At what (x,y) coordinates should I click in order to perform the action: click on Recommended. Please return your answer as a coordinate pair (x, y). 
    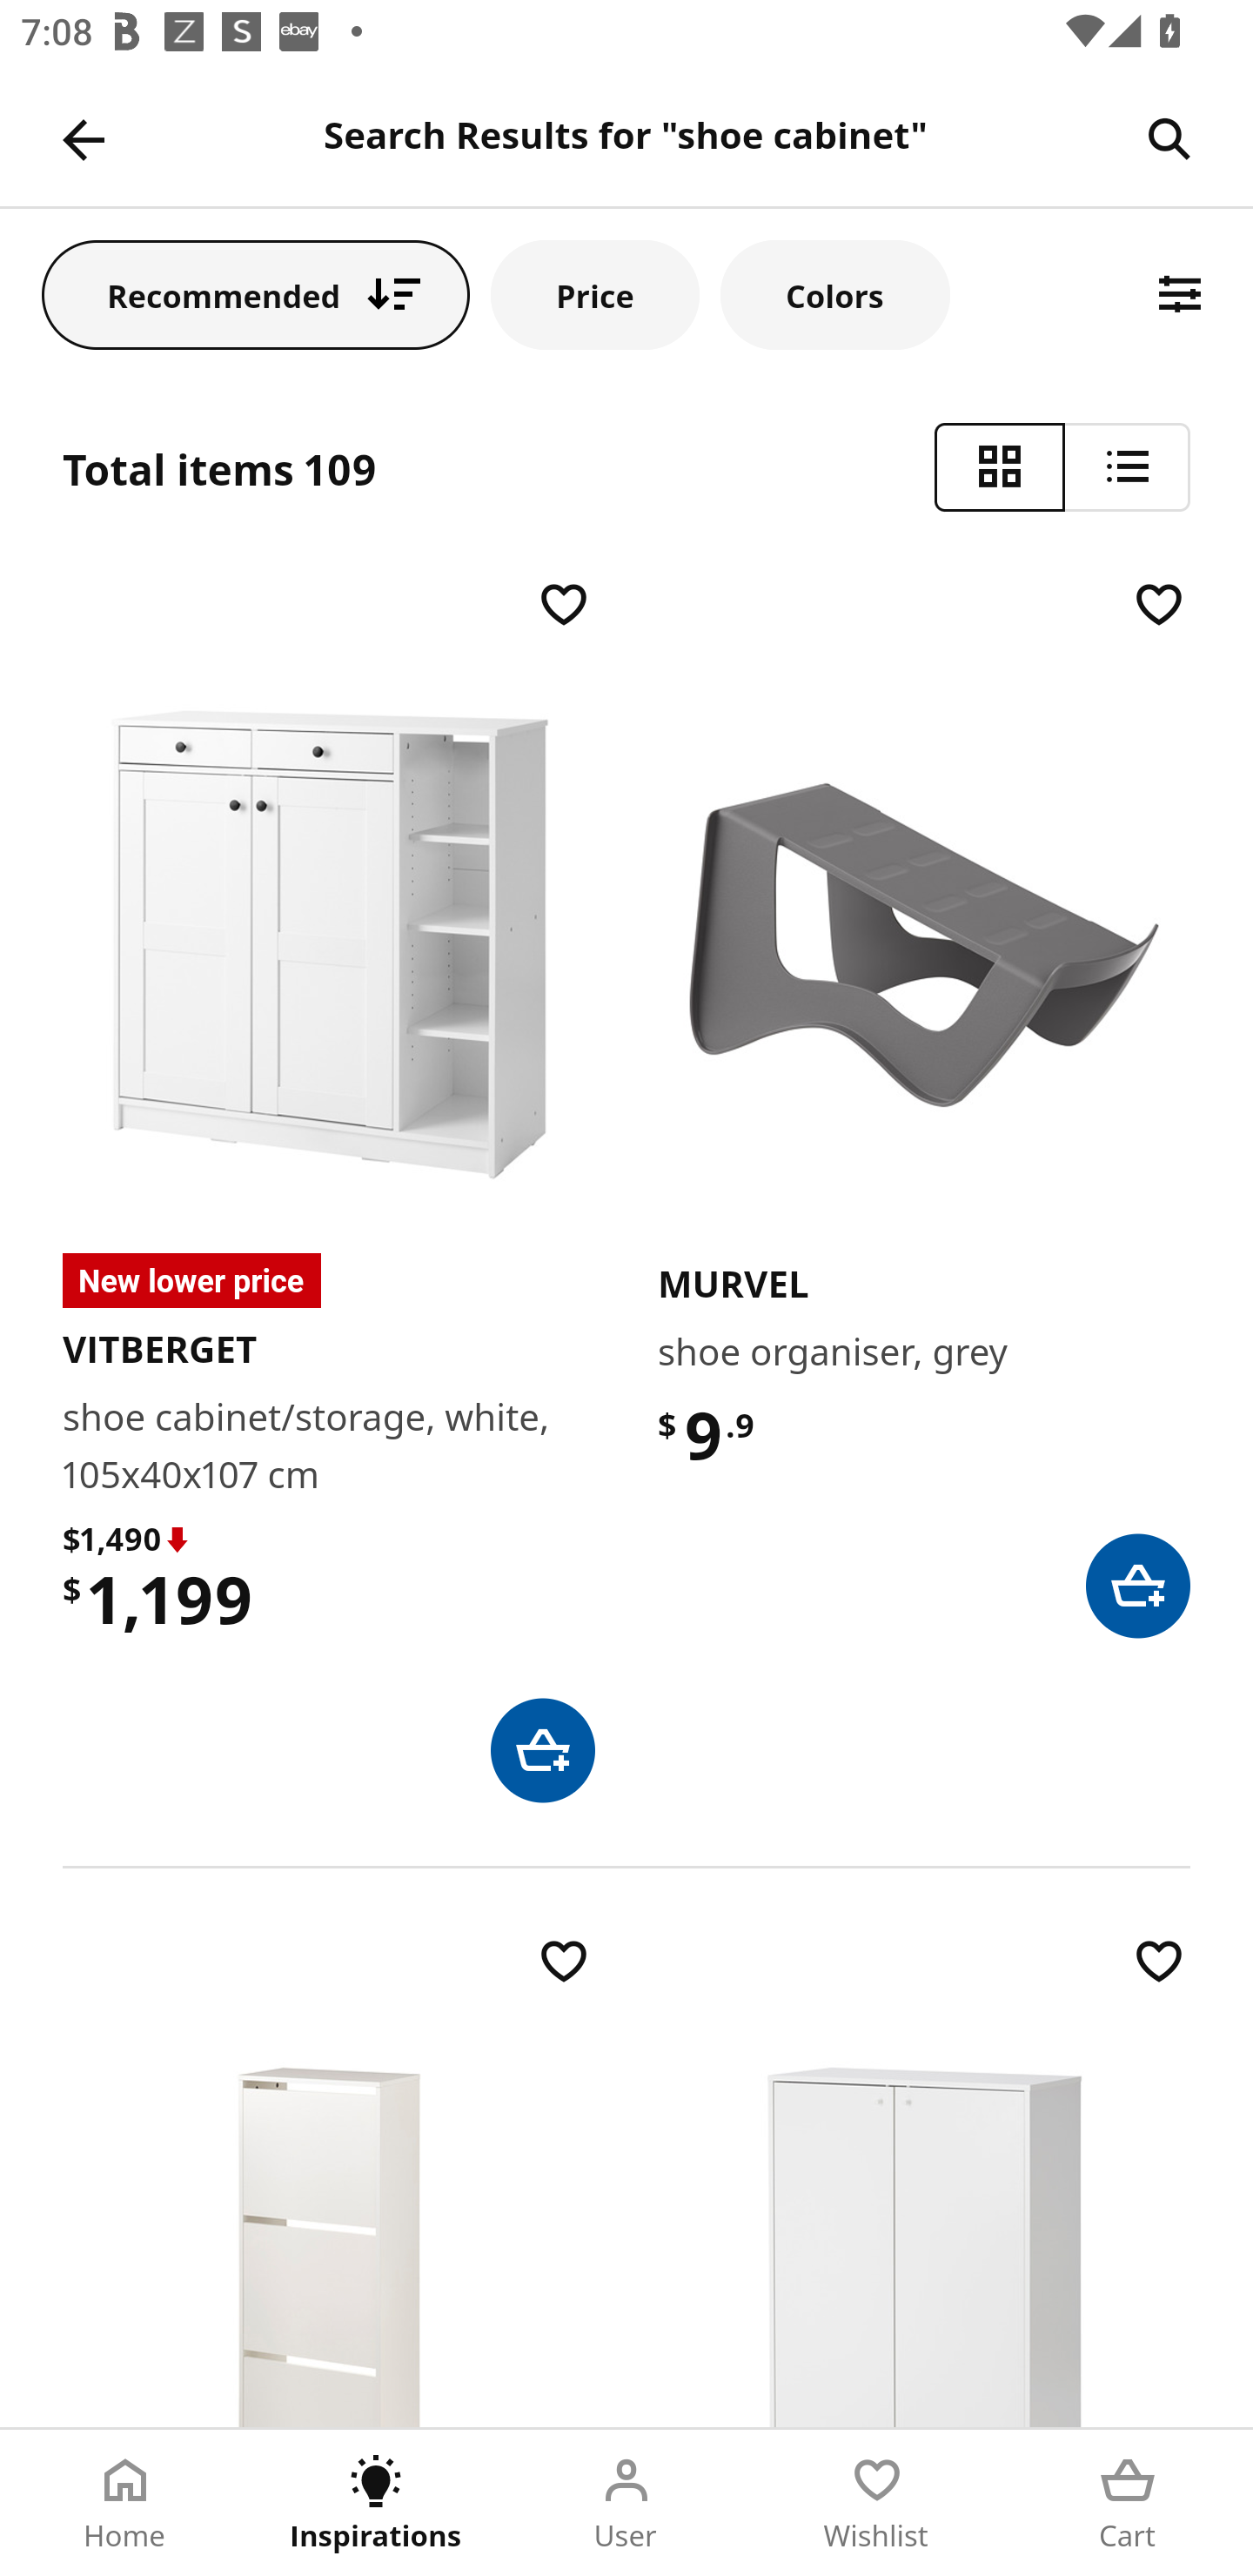
    Looking at the image, I should click on (256, 294).